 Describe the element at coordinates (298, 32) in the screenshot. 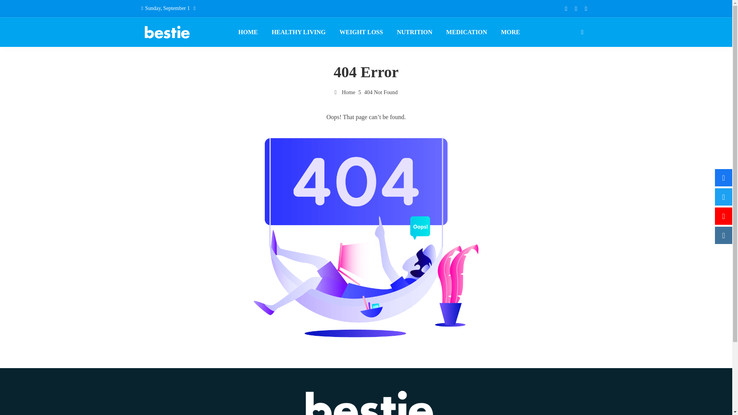

I see `HEALTHY LIVING` at that location.